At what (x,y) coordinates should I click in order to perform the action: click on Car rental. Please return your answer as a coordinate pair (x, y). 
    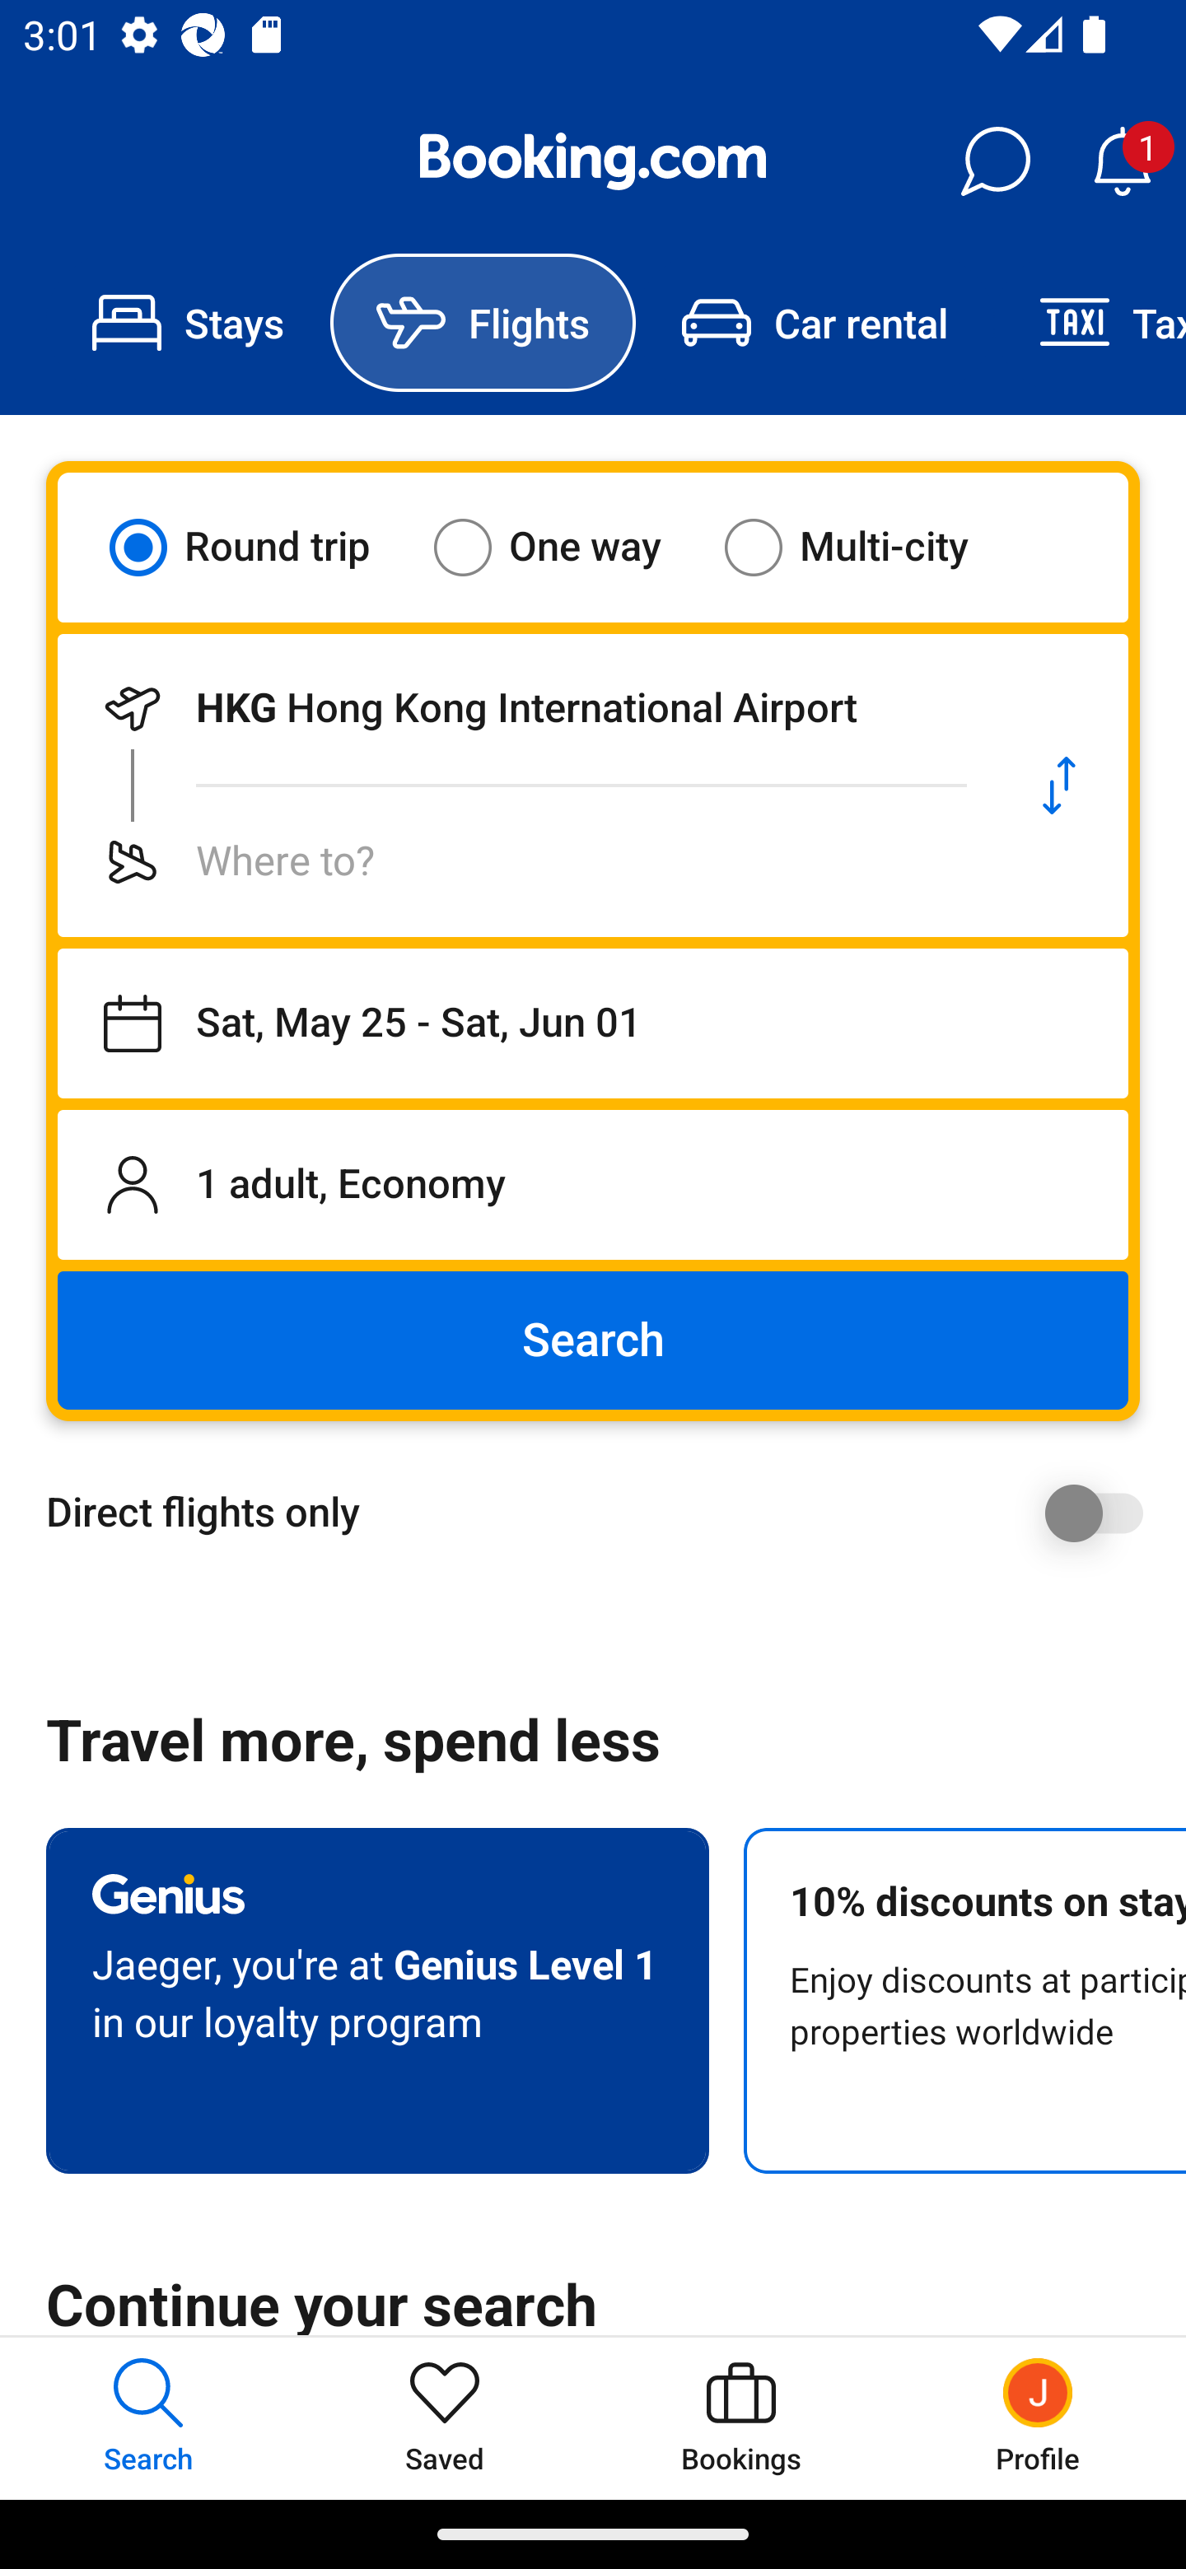
    Looking at the image, I should click on (814, 323).